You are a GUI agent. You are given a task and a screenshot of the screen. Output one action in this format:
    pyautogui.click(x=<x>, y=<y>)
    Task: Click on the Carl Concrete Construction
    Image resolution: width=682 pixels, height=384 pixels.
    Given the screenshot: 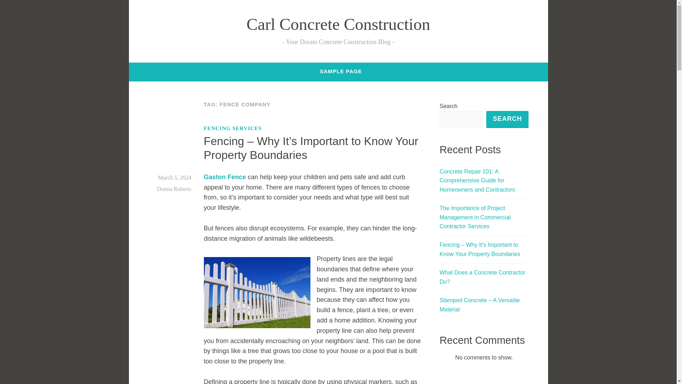 What is the action you would take?
    pyautogui.click(x=338, y=24)
    